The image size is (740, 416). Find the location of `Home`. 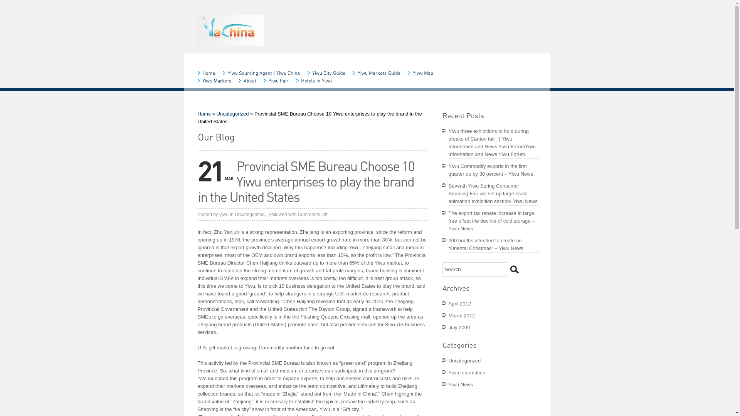

Home is located at coordinates (204, 114).